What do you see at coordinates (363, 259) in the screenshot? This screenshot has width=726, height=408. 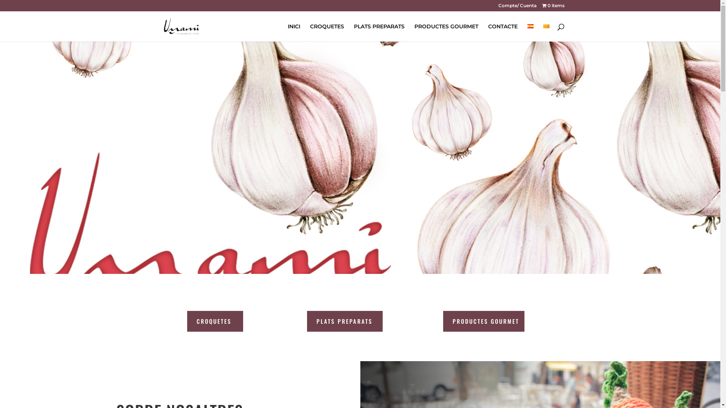 I see `2` at bounding box center [363, 259].